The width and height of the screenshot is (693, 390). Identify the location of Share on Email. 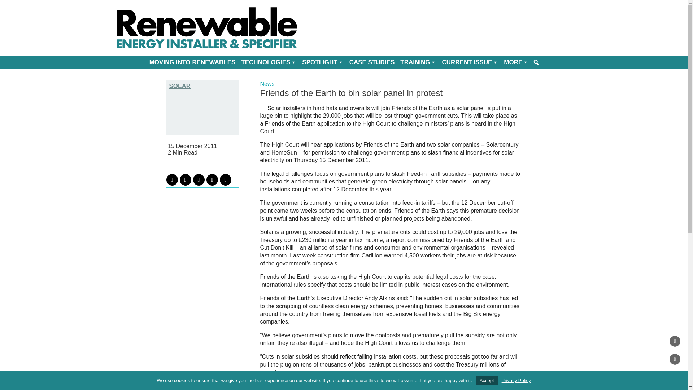
(212, 180).